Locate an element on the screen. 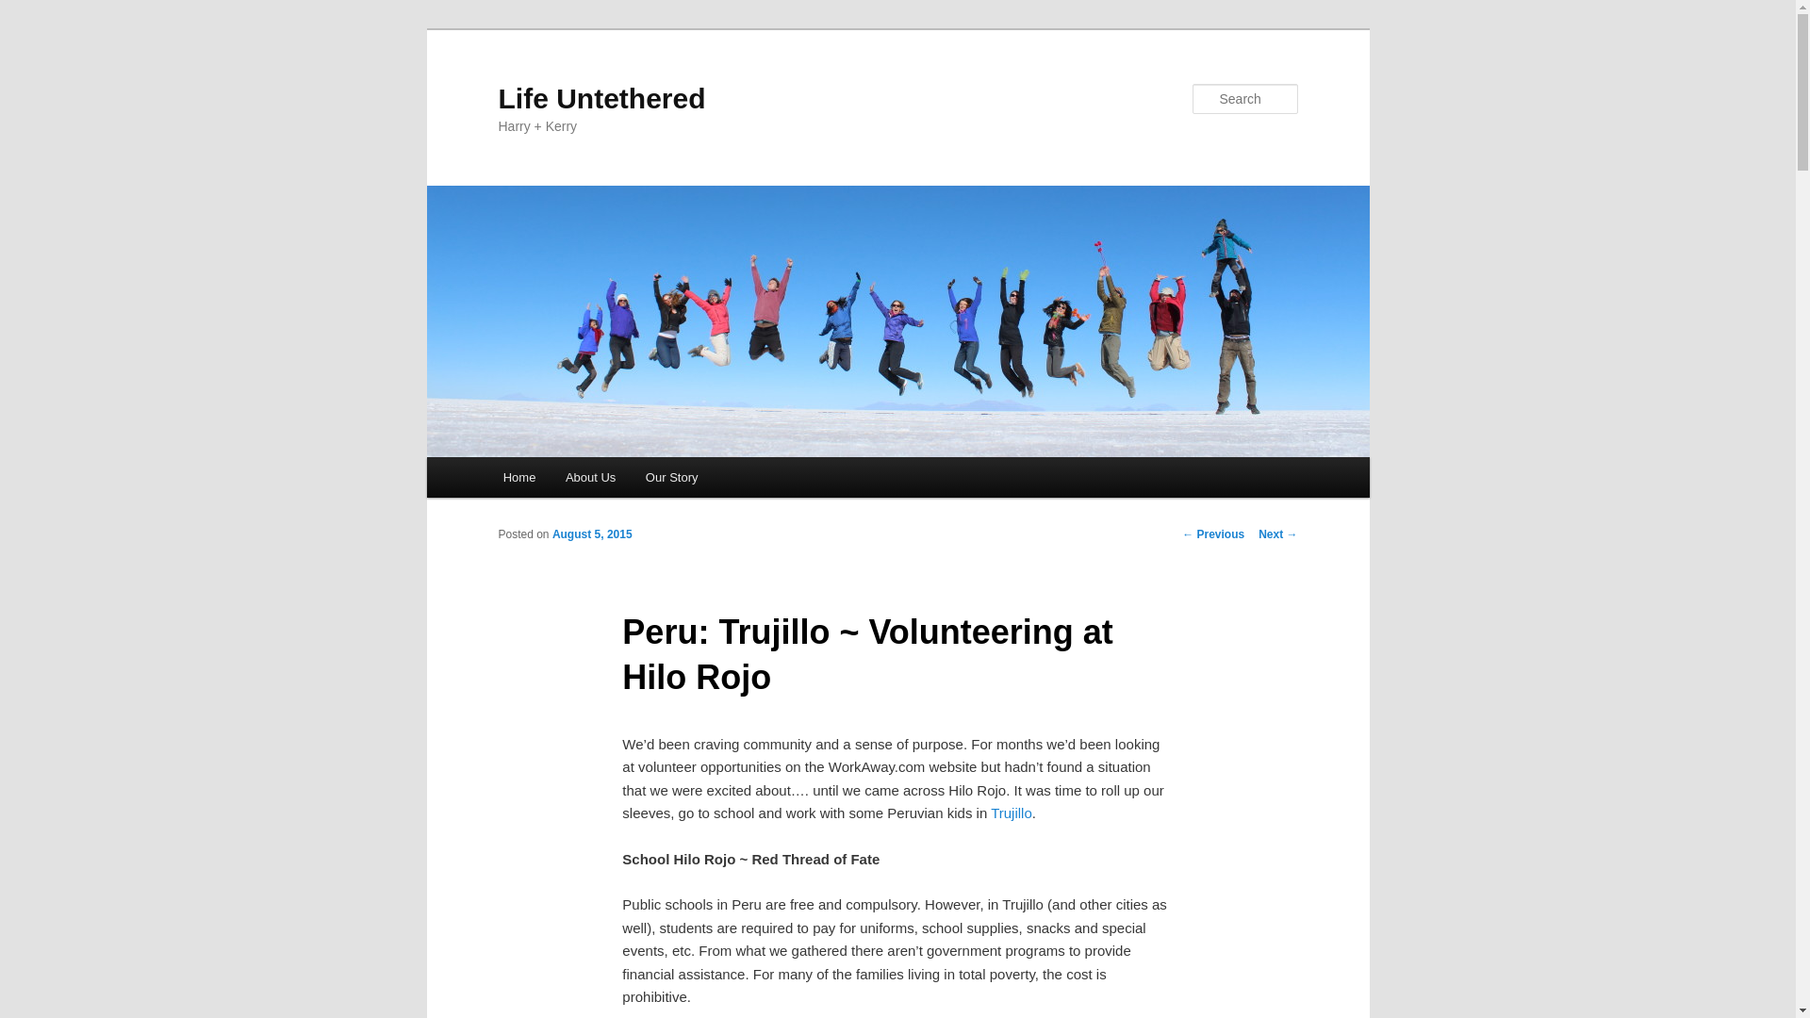  Search is located at coordinates (30, 10).